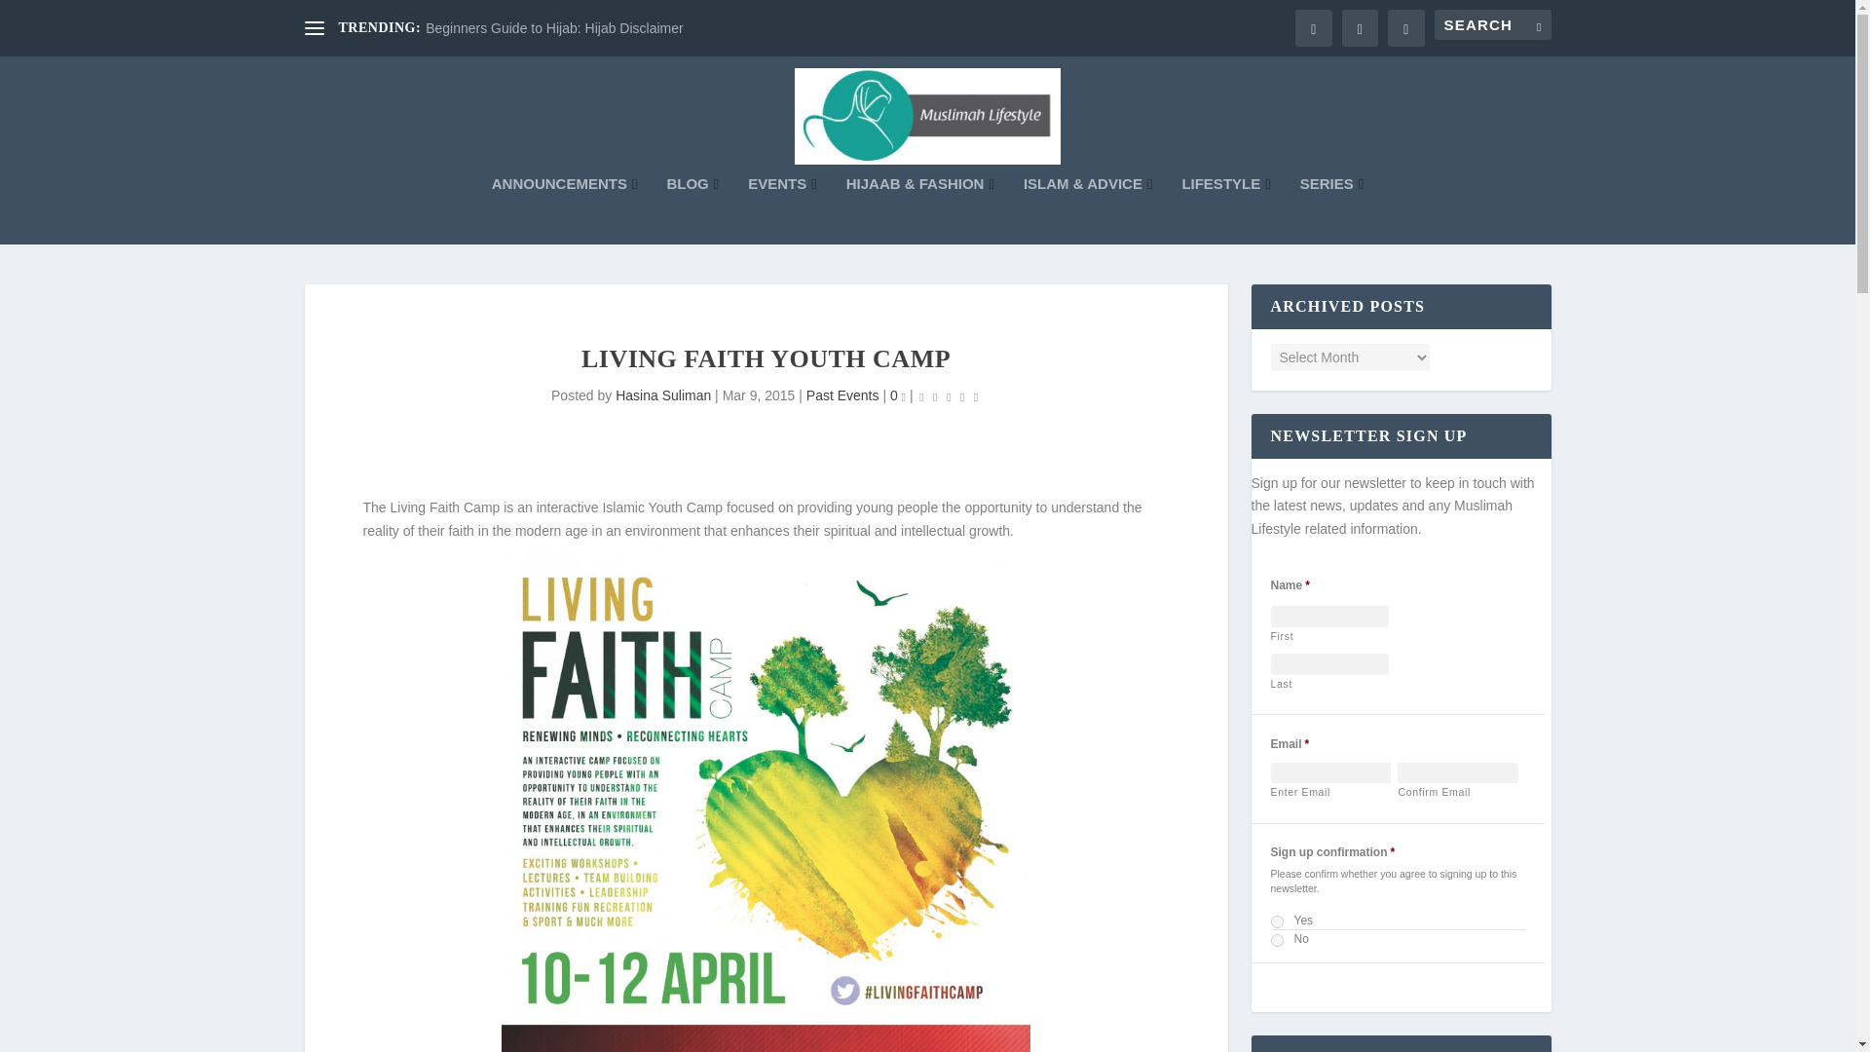 This screenshot has height=1052, width=1870. I want to click on EVENTS, so click(783, 210).